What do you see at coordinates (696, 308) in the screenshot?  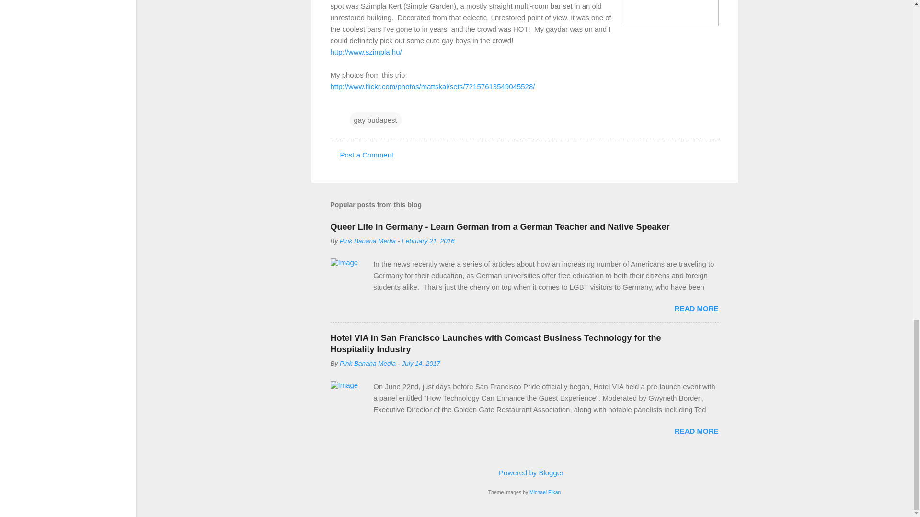 I see `READ MORE` at bounding box center [696, 308].